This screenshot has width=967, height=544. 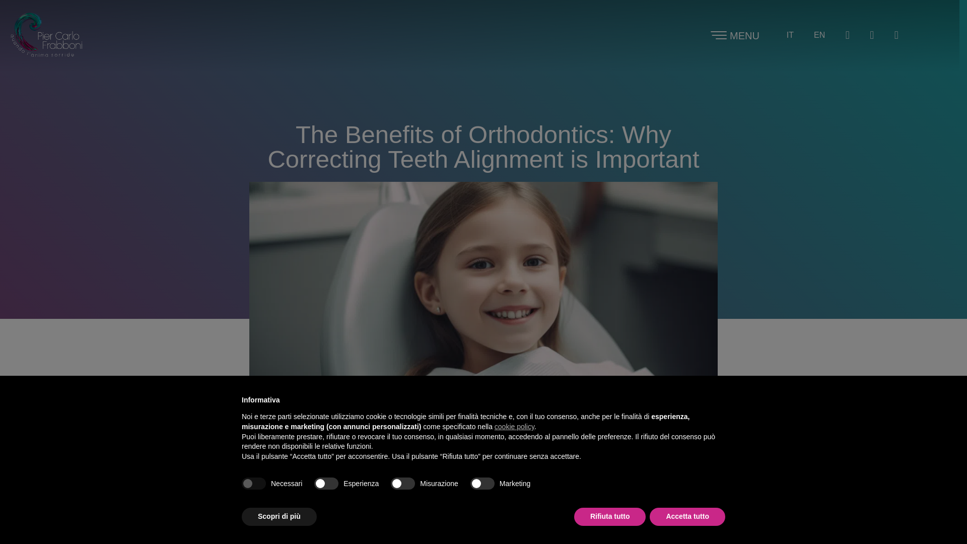 I want to click on En, so click(x=819, y=35).